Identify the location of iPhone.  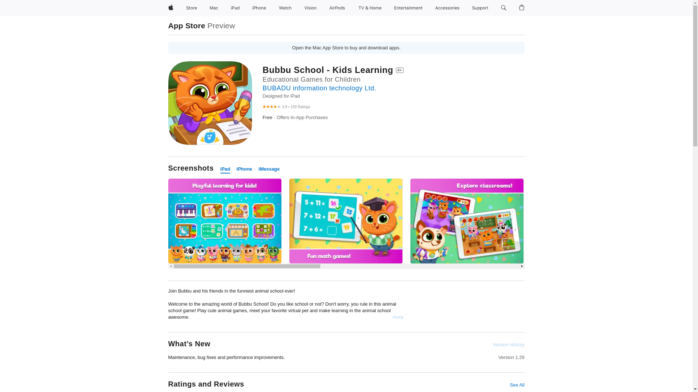
(244, 169).